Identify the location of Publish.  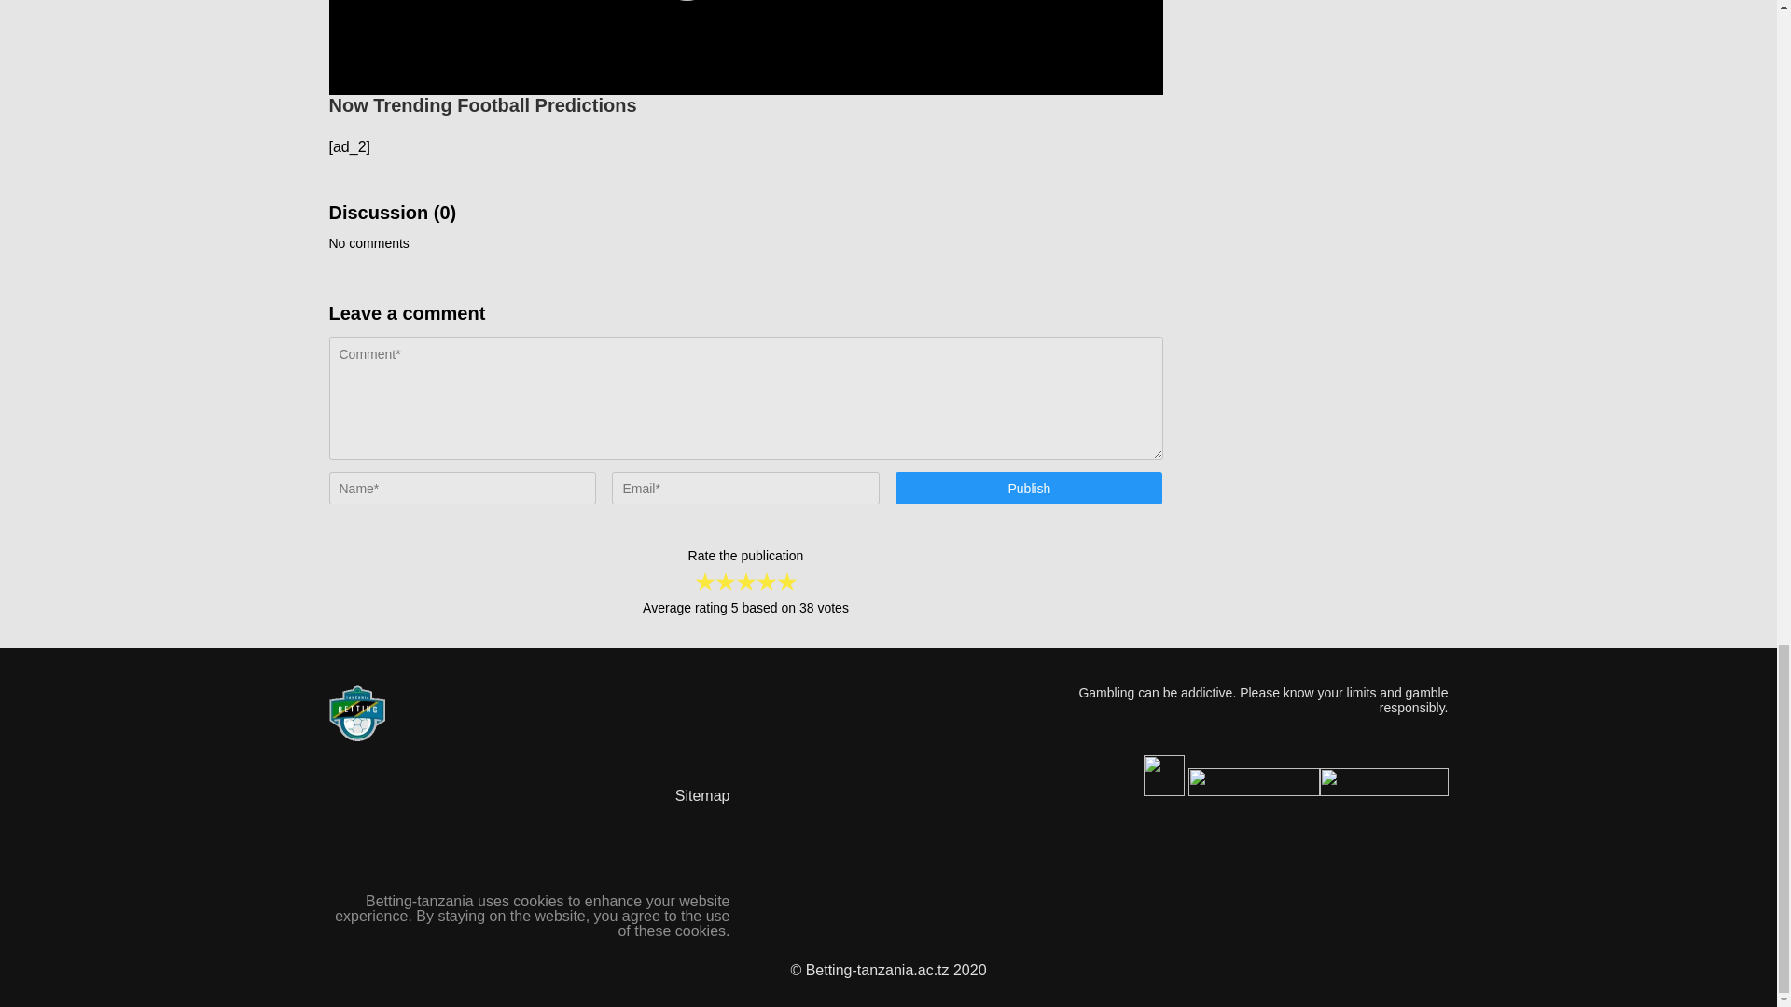
(1029, 489).